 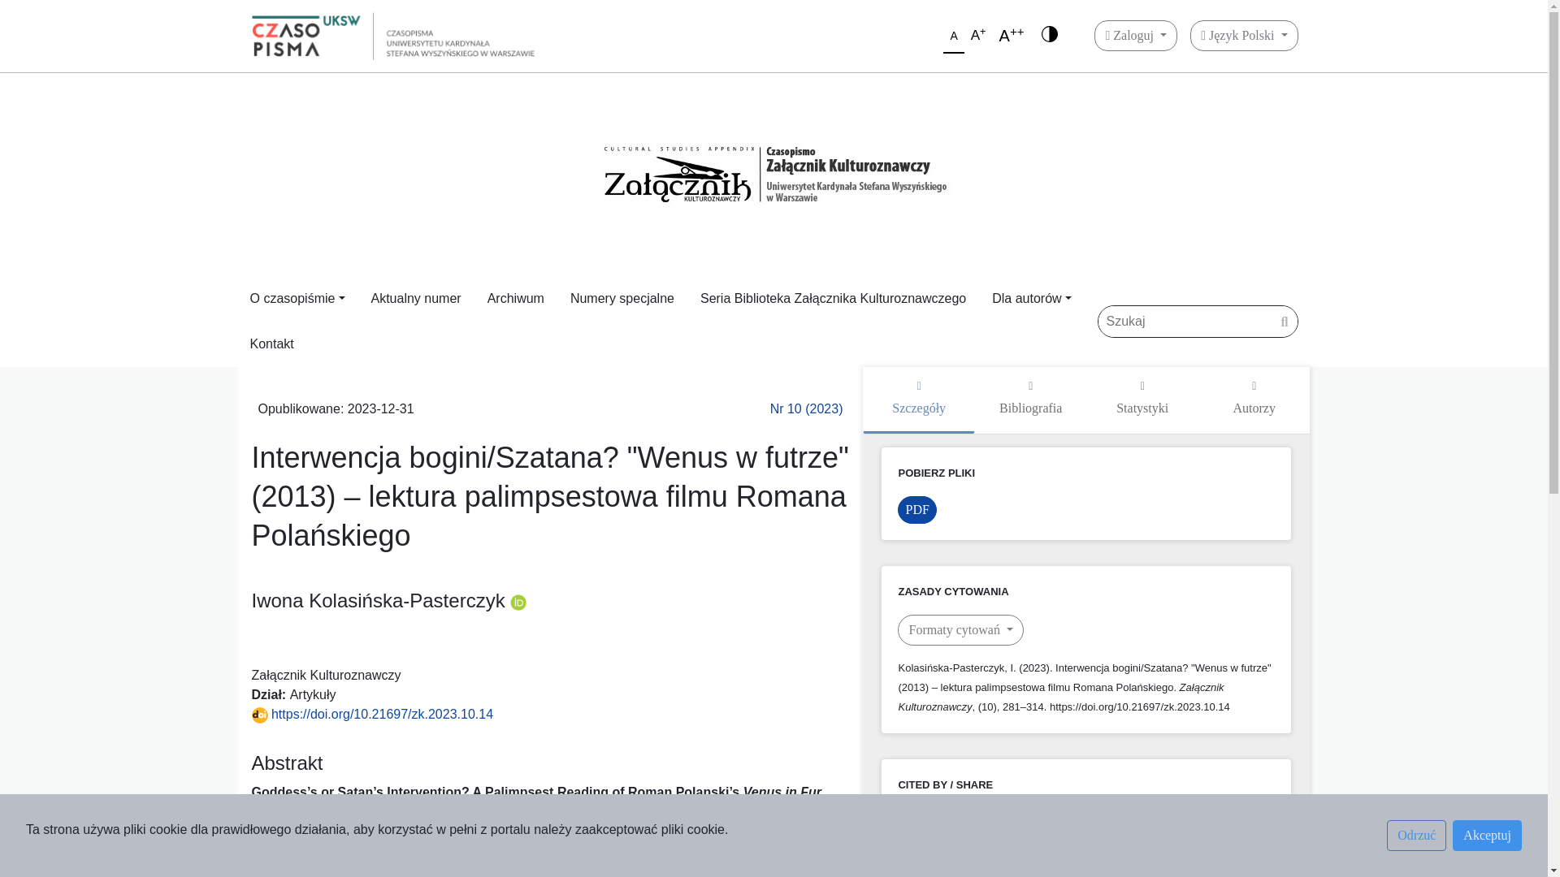 What do you see at coordinates (1136, 35) in the screenshot?
I see `Zaloguj` at bounding box center [1136, 35].